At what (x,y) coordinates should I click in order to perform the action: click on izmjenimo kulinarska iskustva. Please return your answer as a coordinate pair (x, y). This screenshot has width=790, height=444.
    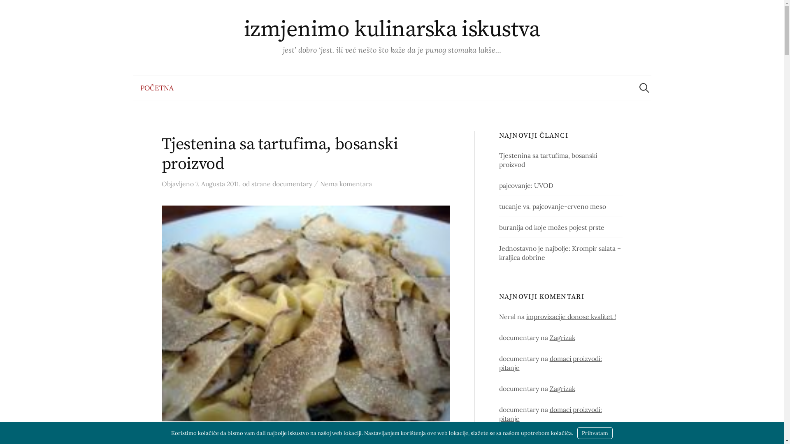
    Looking at the image, I should click on (392, 30).